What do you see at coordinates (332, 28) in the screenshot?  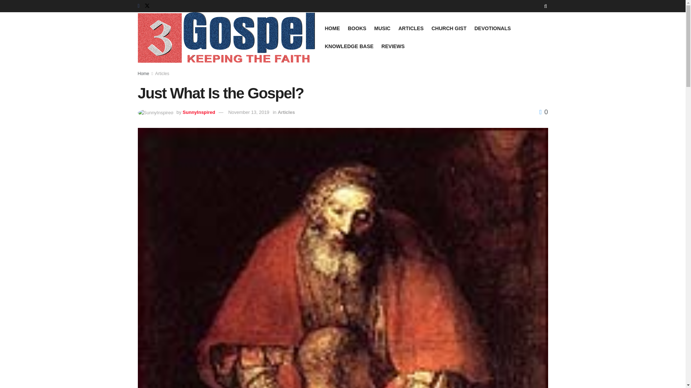 I see `HOME` at bounding box center [332, 28].